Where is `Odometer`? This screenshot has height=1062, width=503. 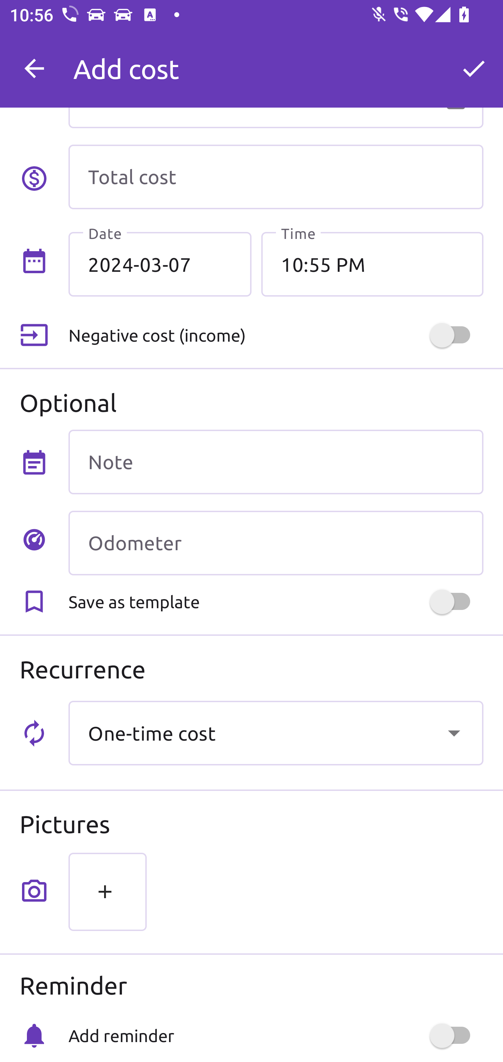
Odometer is located at coordinates (276, 543).